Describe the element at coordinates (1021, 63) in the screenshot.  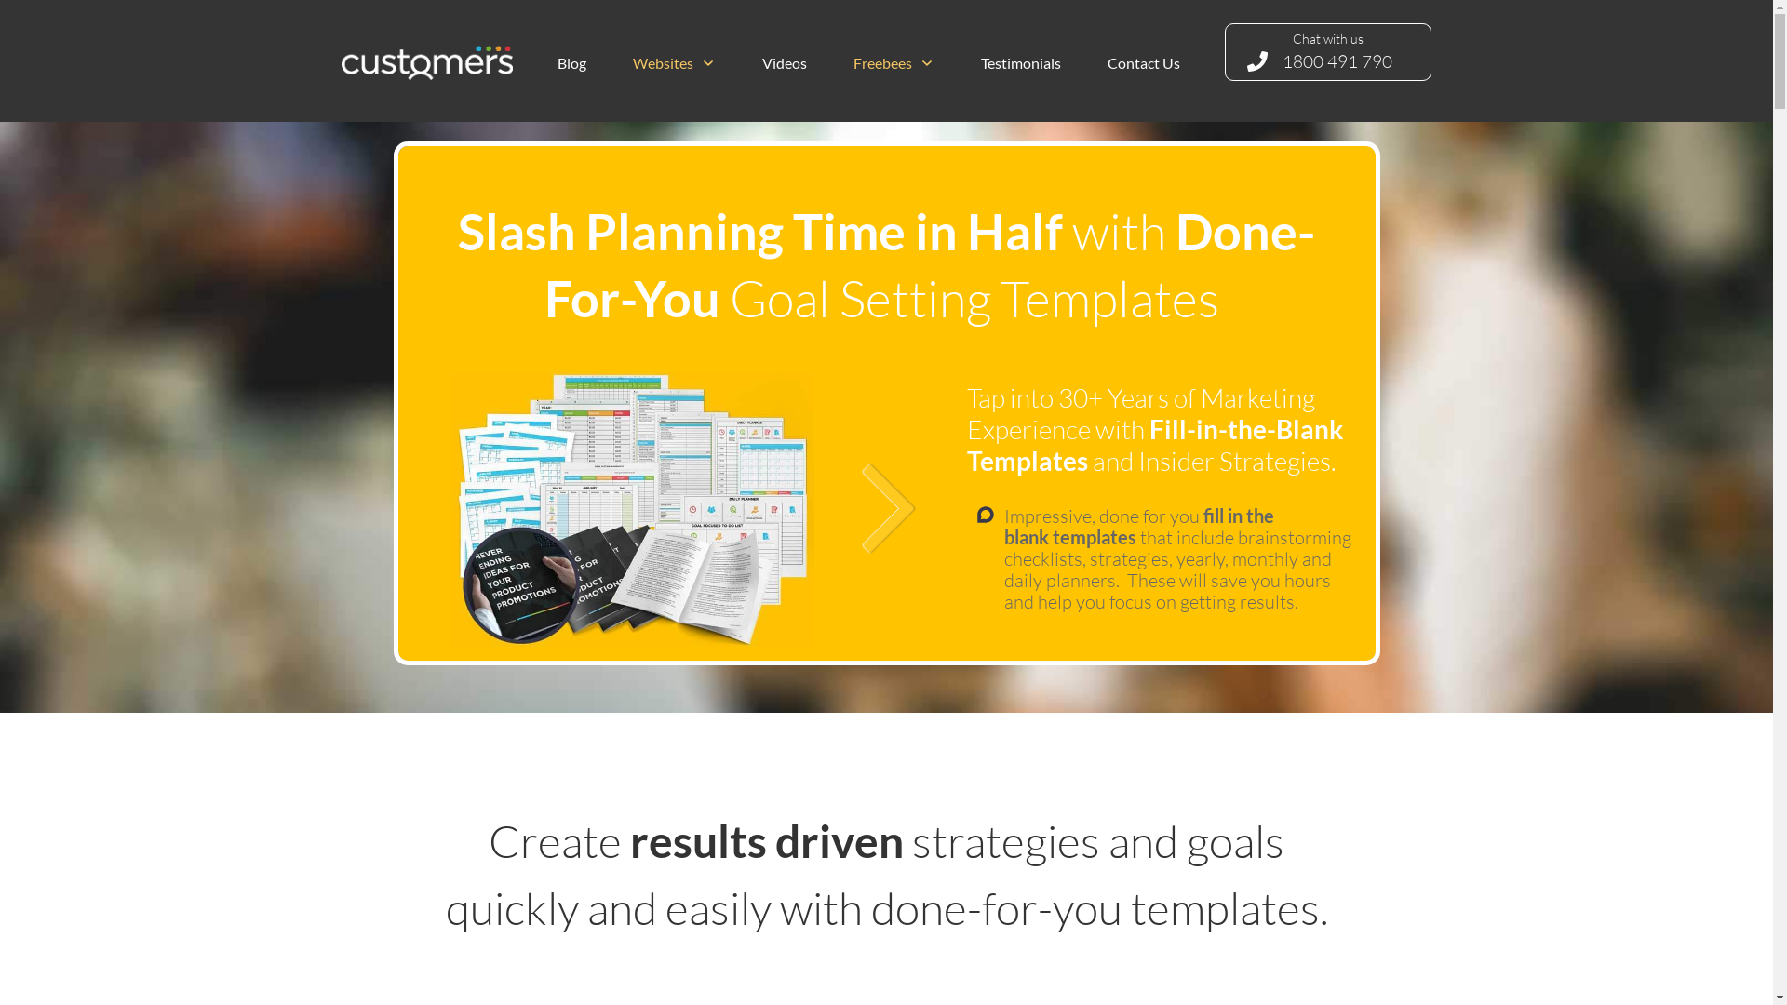
I see `Testimonials` at that location.